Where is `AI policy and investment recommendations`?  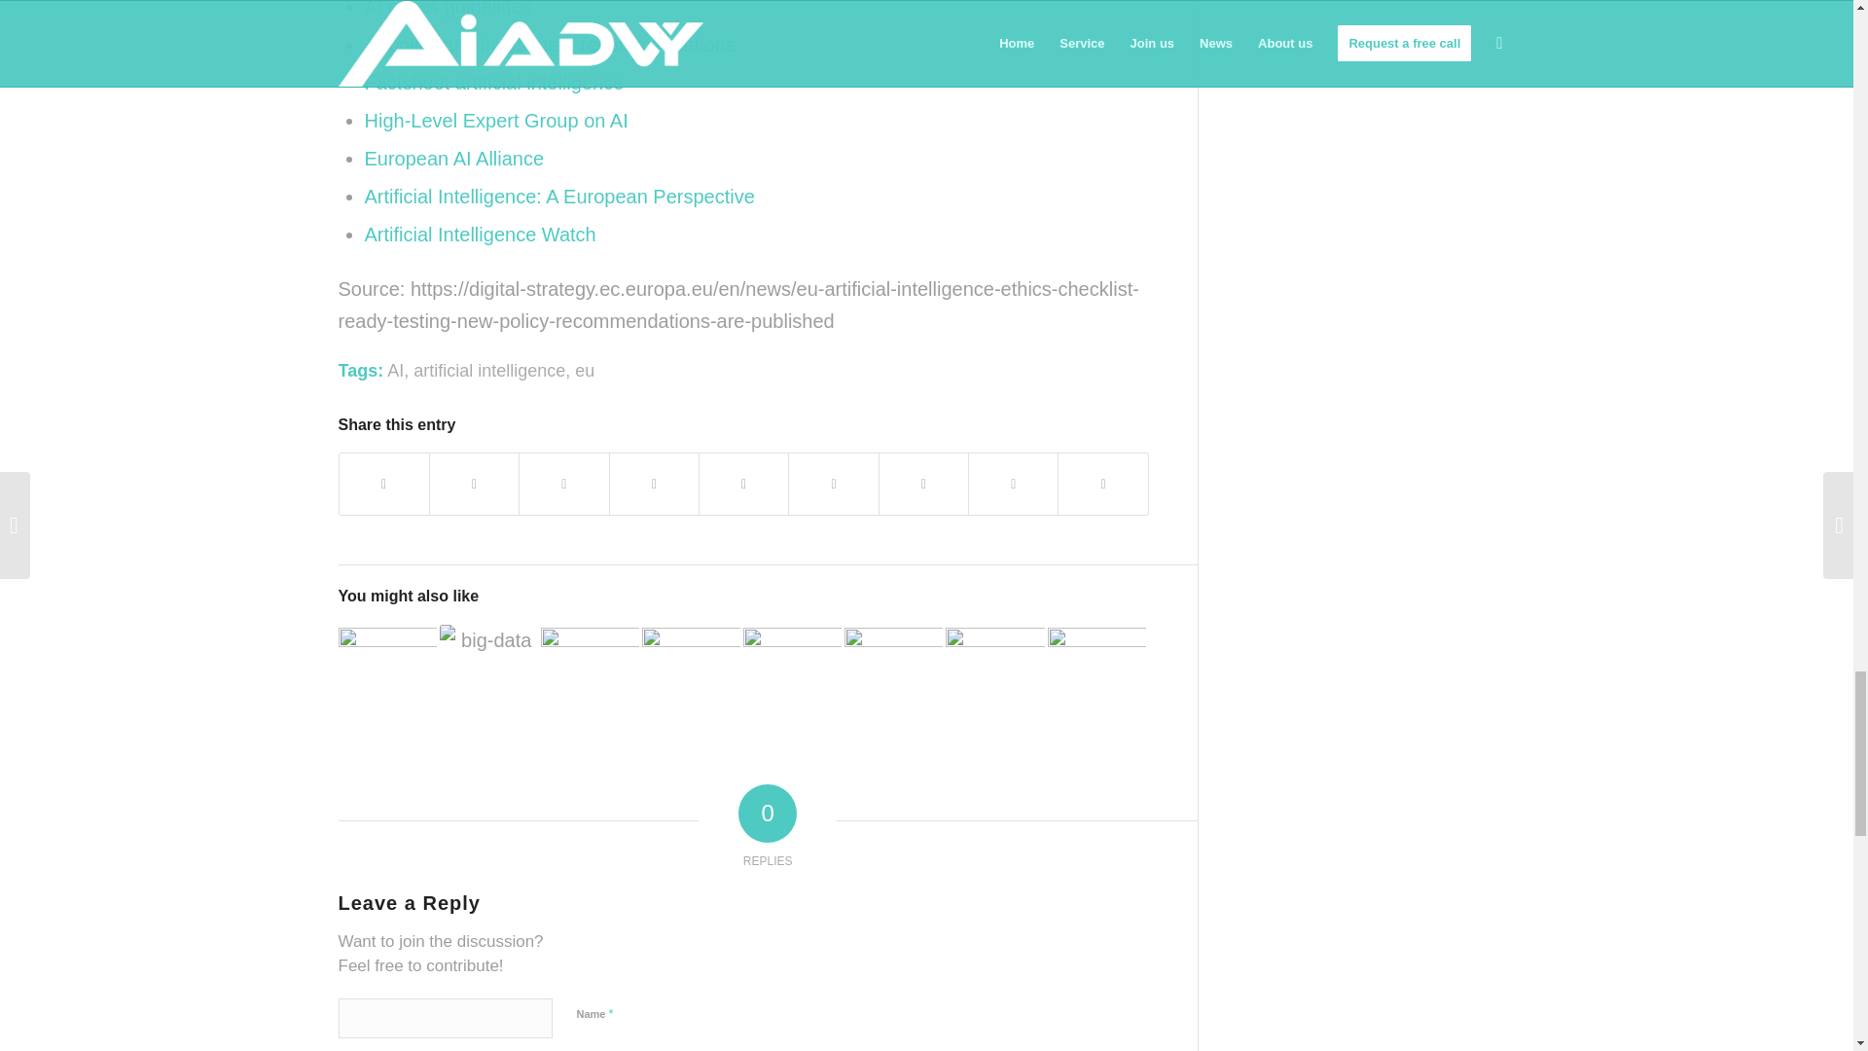
AI policy and investment recommendations is located at coordinates (549, 45).